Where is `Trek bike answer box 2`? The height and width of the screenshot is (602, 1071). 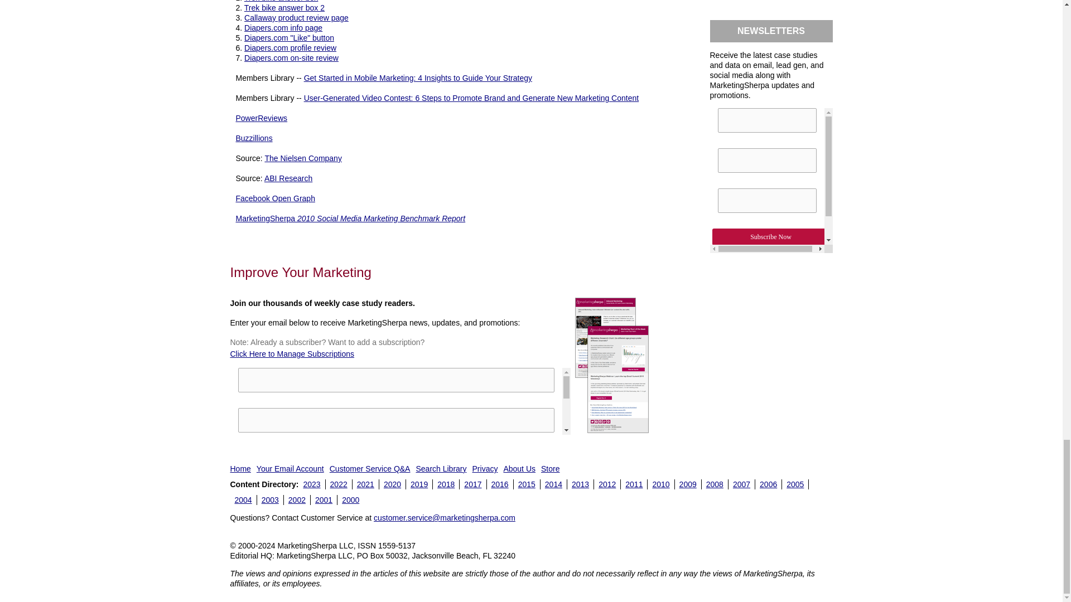
Trek bike answer box 2 is located at coordinates (284, 8).